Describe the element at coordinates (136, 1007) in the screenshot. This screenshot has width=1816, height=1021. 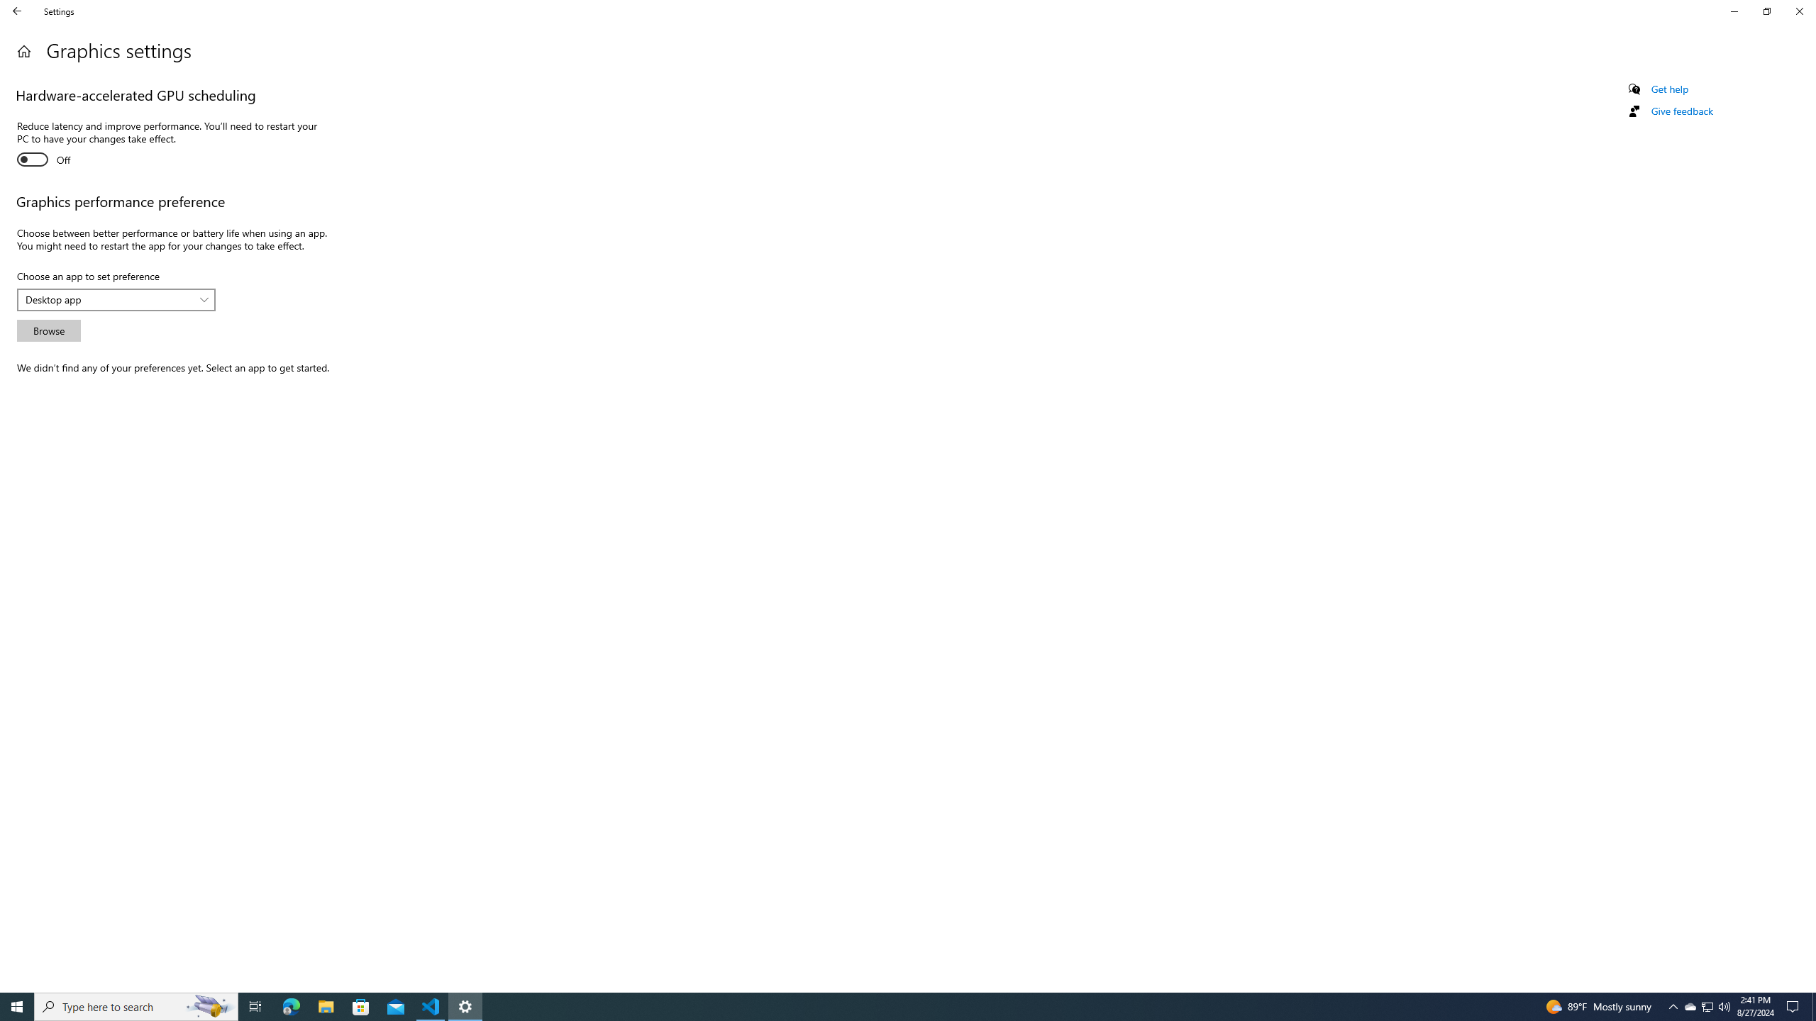
I see `Type here to search` at that location.